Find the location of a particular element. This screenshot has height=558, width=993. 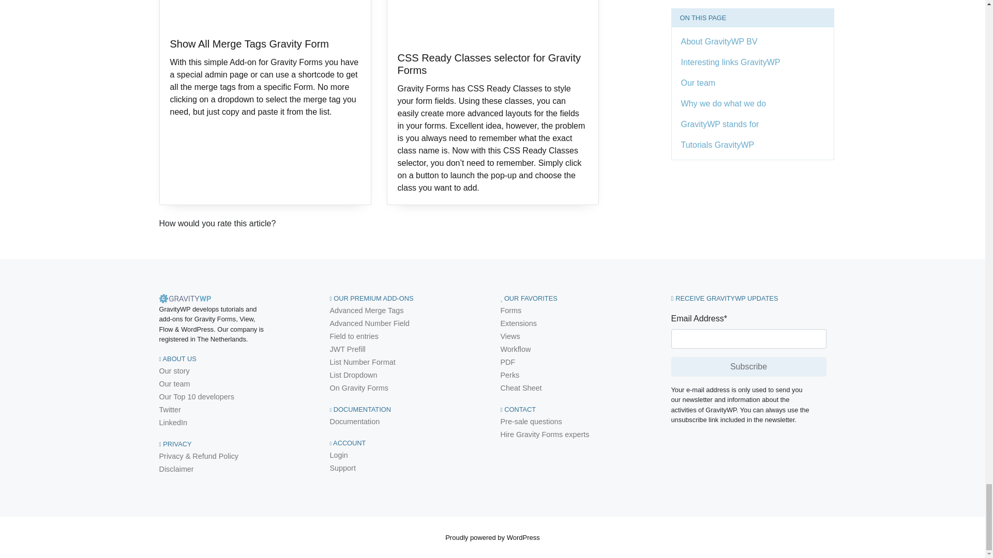

grating27e250d8d is located at coordinates (162, 237).